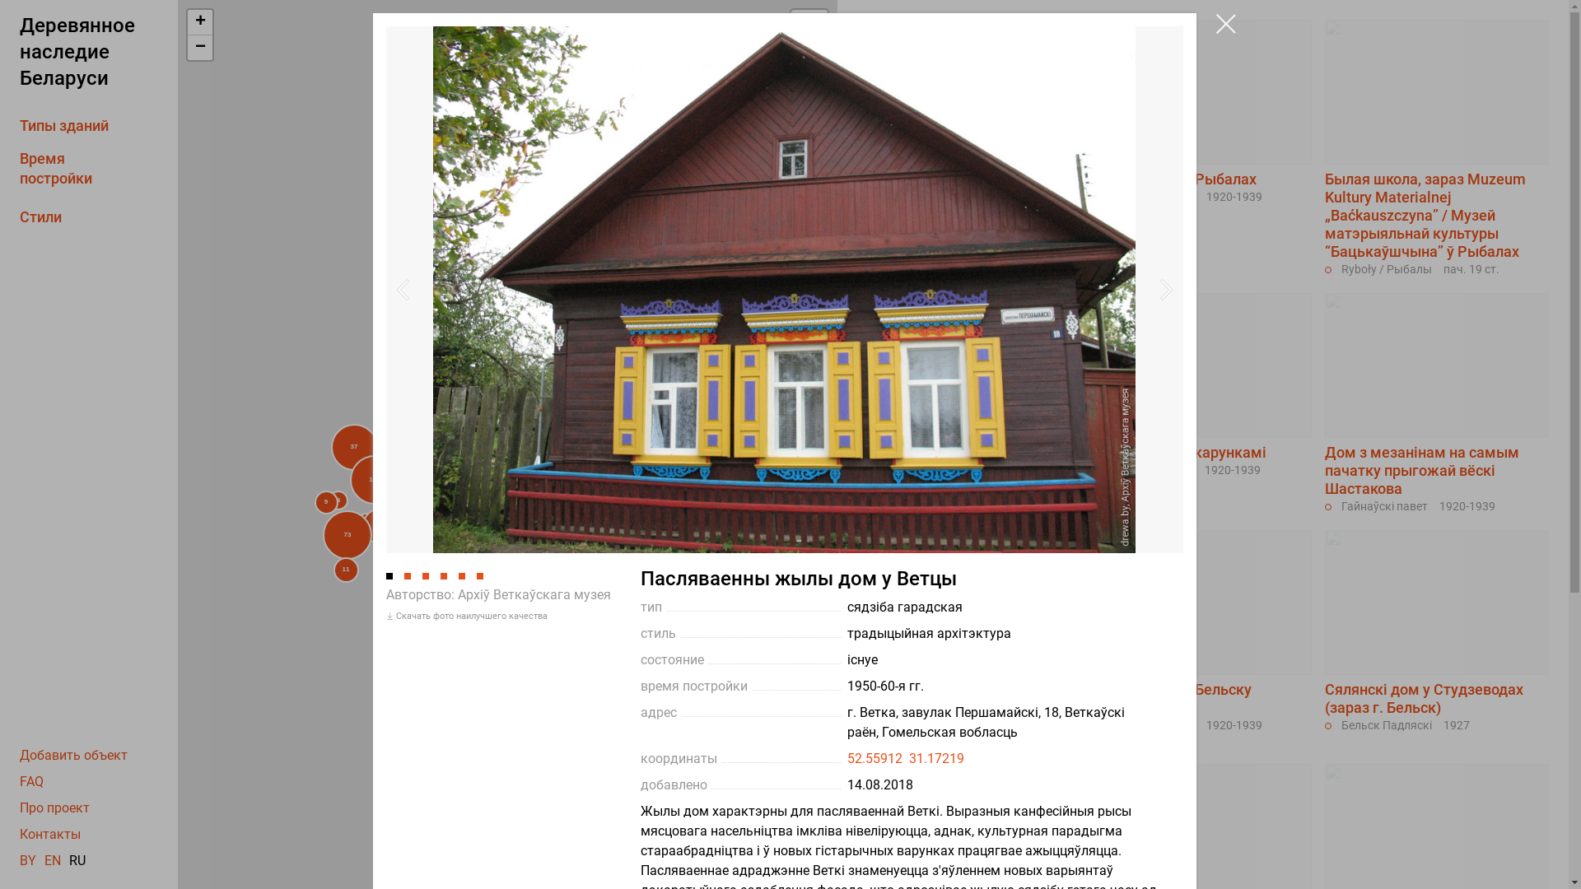 The image size is (1581, 889). What do you see at coordinates (906, 759) in the screenshot?
I see `52.55912  31.17219` at bounding box center [906, 759].